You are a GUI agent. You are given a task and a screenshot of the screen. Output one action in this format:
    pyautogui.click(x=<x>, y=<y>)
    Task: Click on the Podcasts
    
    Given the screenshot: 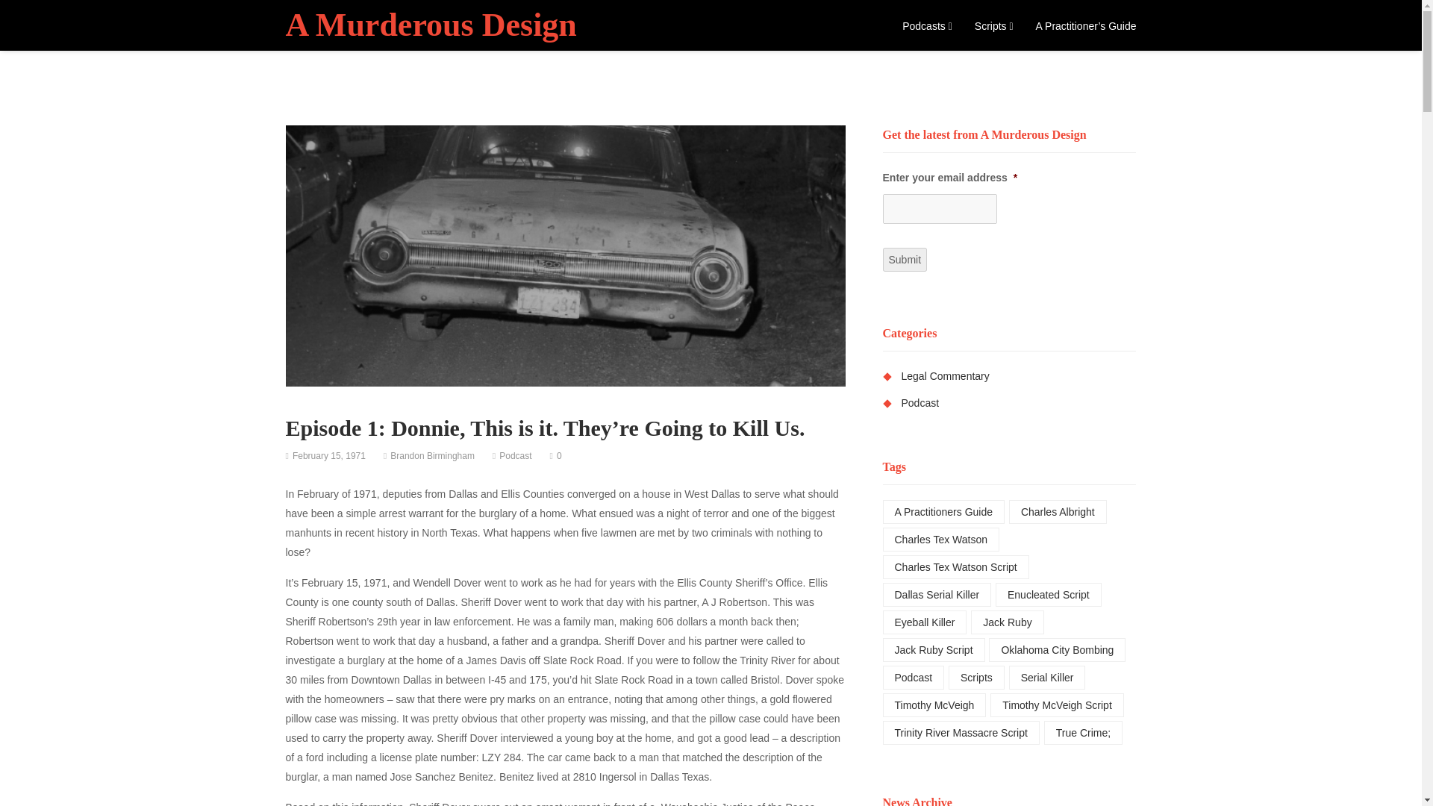 What is the action you would take?
    pyautogui.click(x=927, y=25)
    